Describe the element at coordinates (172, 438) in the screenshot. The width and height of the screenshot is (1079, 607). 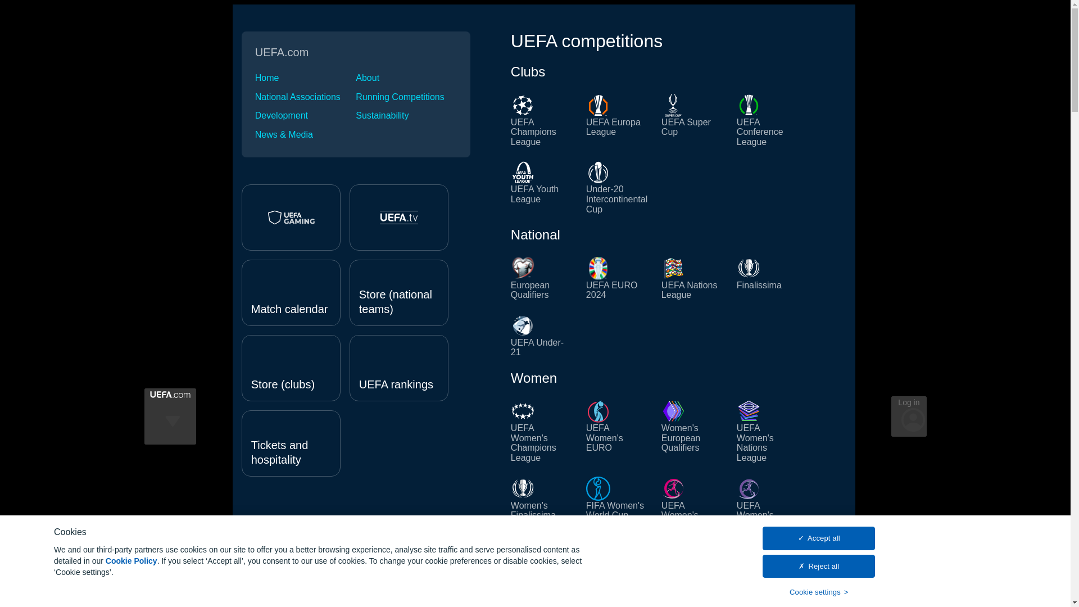
I see `navigation dropdown indicator icon` at that location.